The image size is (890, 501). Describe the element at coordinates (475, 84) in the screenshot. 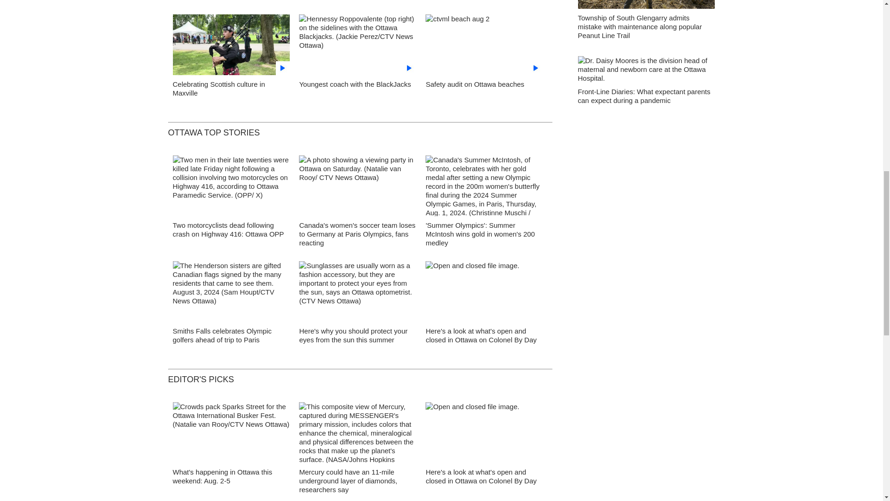

I see `Safety audit on Ottawa beaches` at that location.